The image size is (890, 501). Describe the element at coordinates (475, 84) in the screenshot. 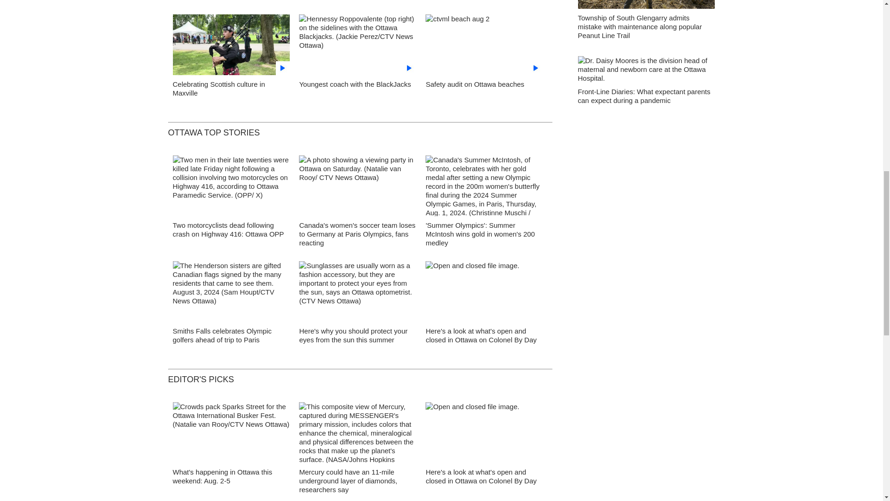

I see `Safety audit on Ottawa beaches` at that location.